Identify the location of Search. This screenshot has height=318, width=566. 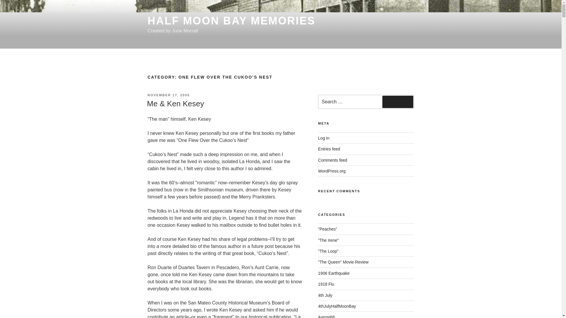
(398, 102).